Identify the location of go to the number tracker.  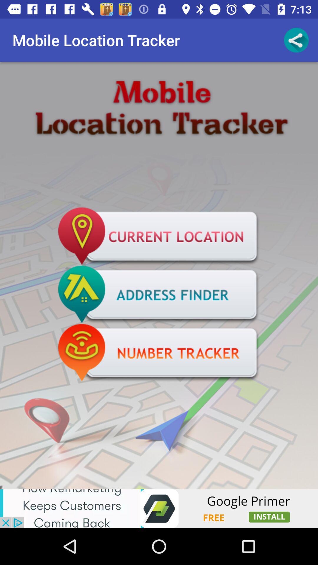
(159, 353).